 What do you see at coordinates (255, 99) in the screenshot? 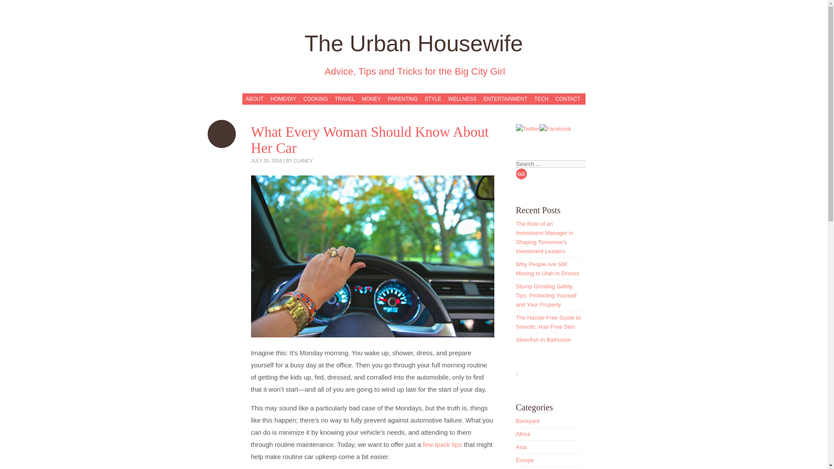
I see `ABOUT` at bounding box center [255, 99].